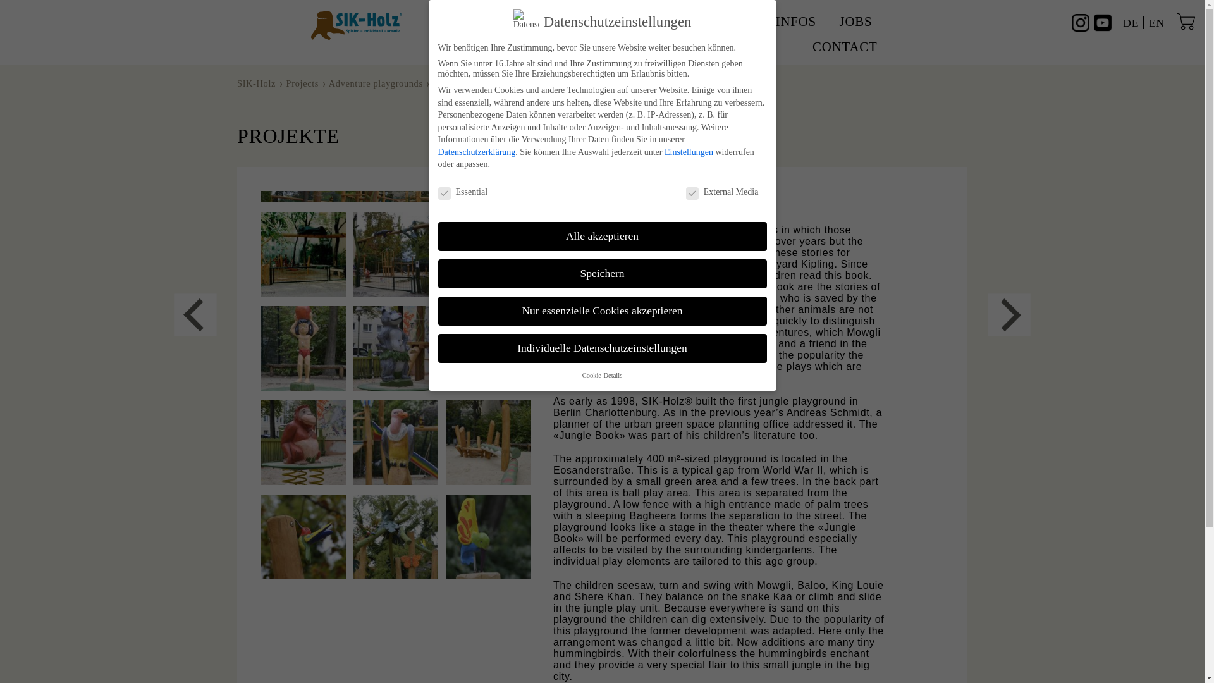 This screenshot has height=683, width=1214. Describe the element at coordinates (845, 47) in the screenshot. I see `CONTACT` at that location.